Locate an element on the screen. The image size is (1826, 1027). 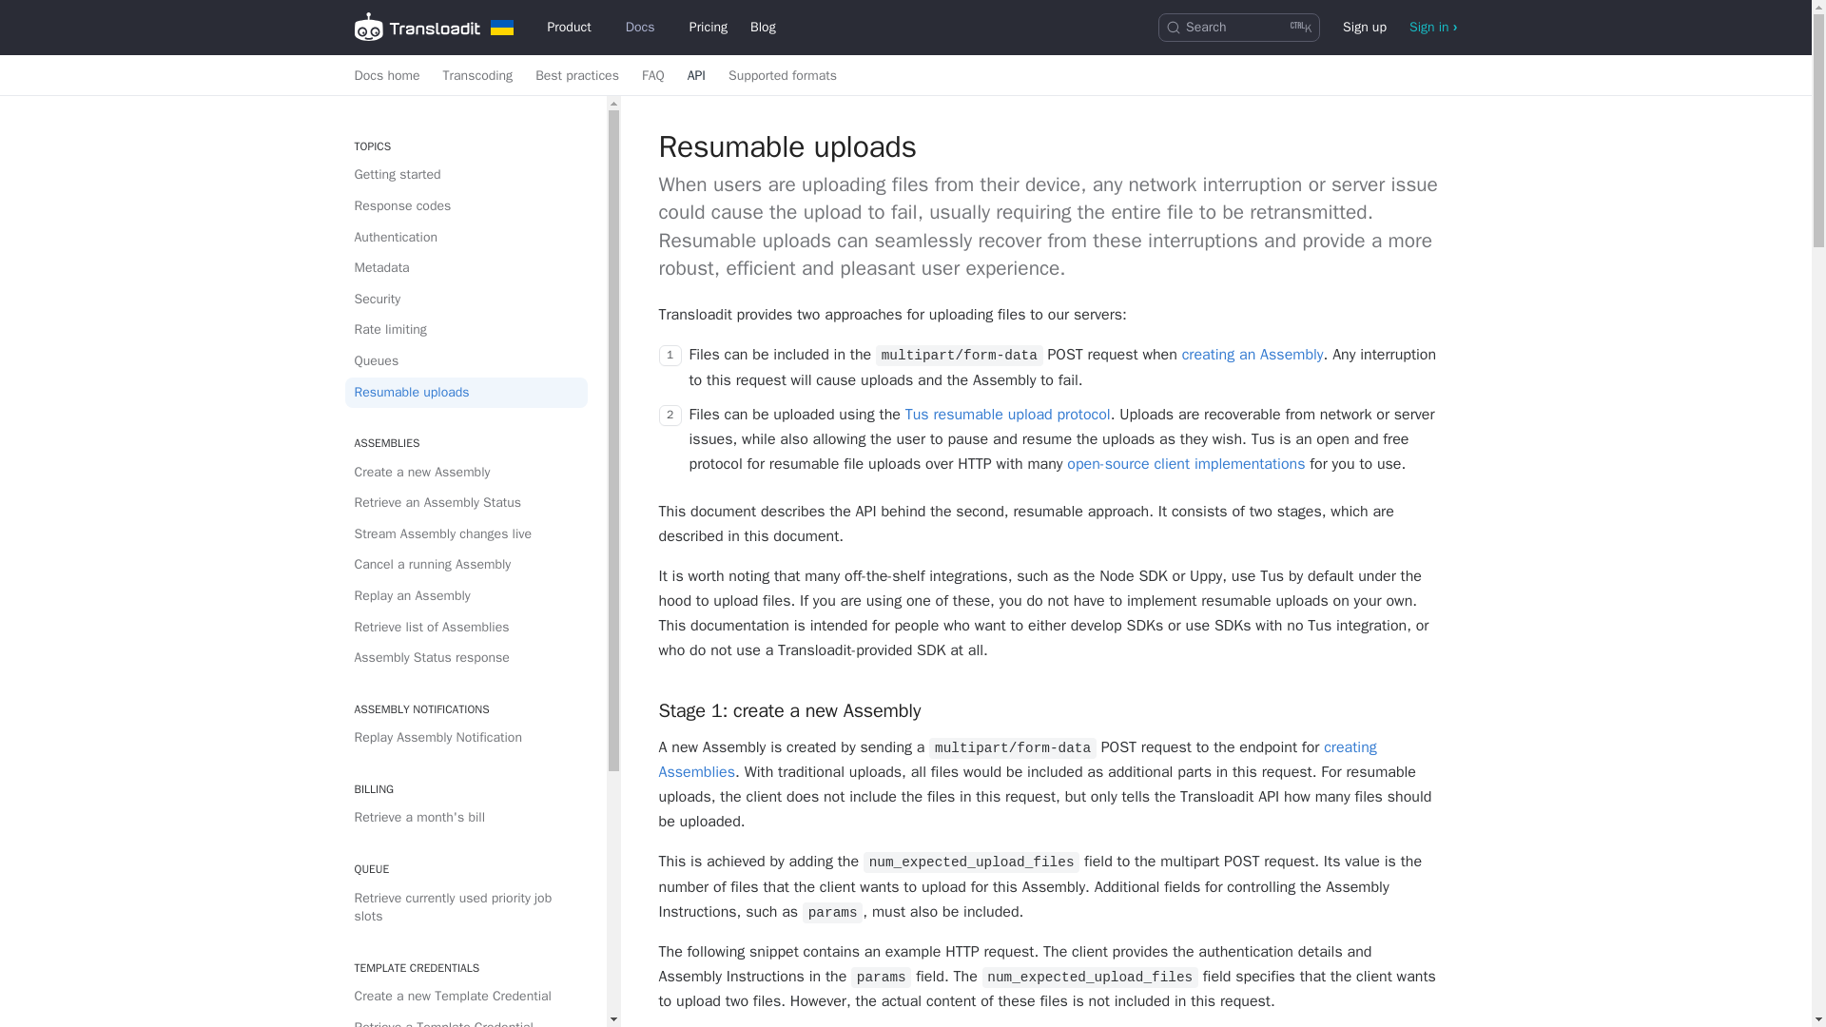
Product is located at coordinates (574, 28).